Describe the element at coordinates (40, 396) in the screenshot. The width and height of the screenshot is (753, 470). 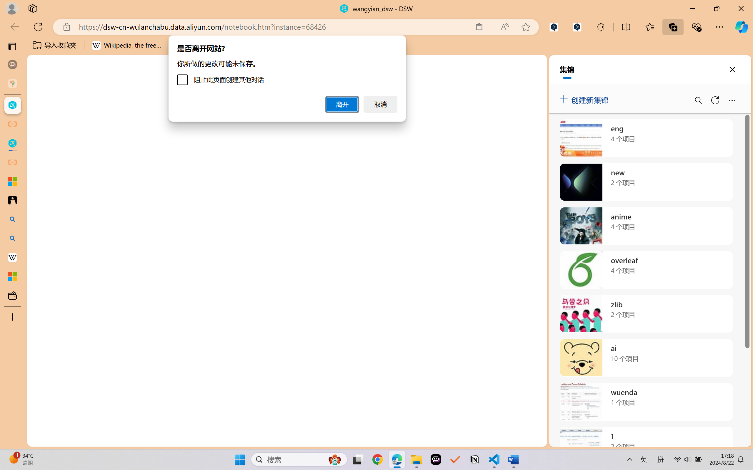
I see `Accounts - Sign in requested` at that location.